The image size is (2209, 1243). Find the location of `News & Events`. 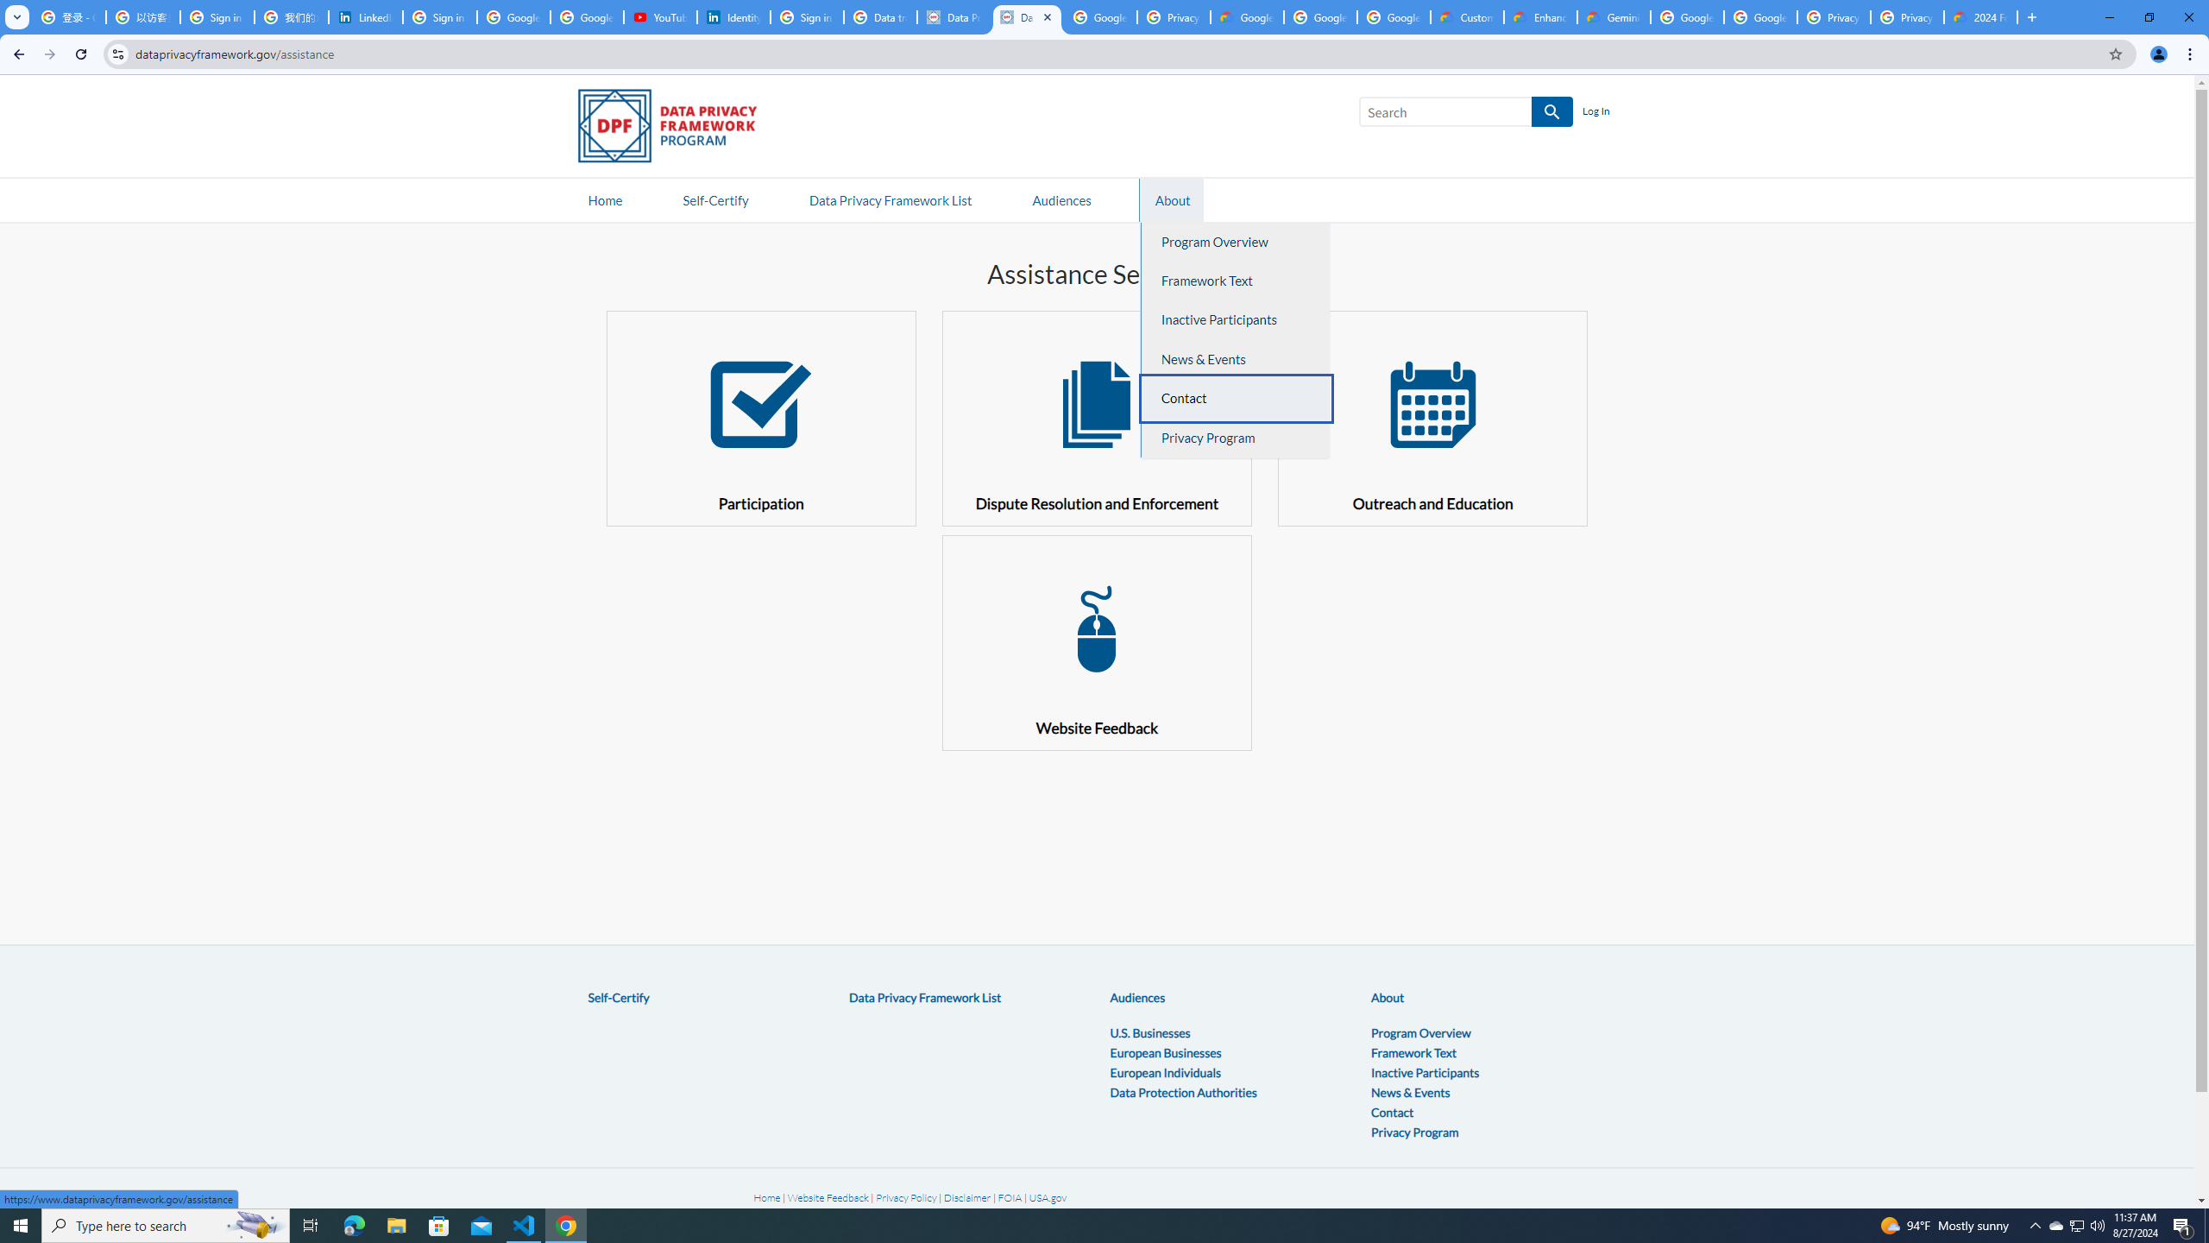

News & Events is located at coordinates (1411, 1091).